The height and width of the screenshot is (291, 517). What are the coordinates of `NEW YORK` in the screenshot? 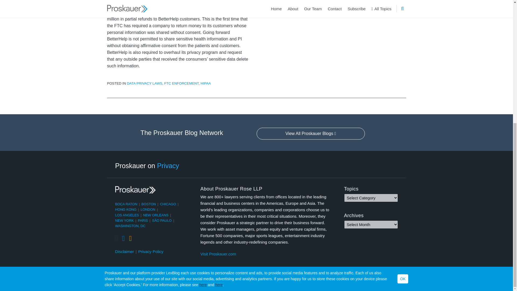 It's located at (124, 220).